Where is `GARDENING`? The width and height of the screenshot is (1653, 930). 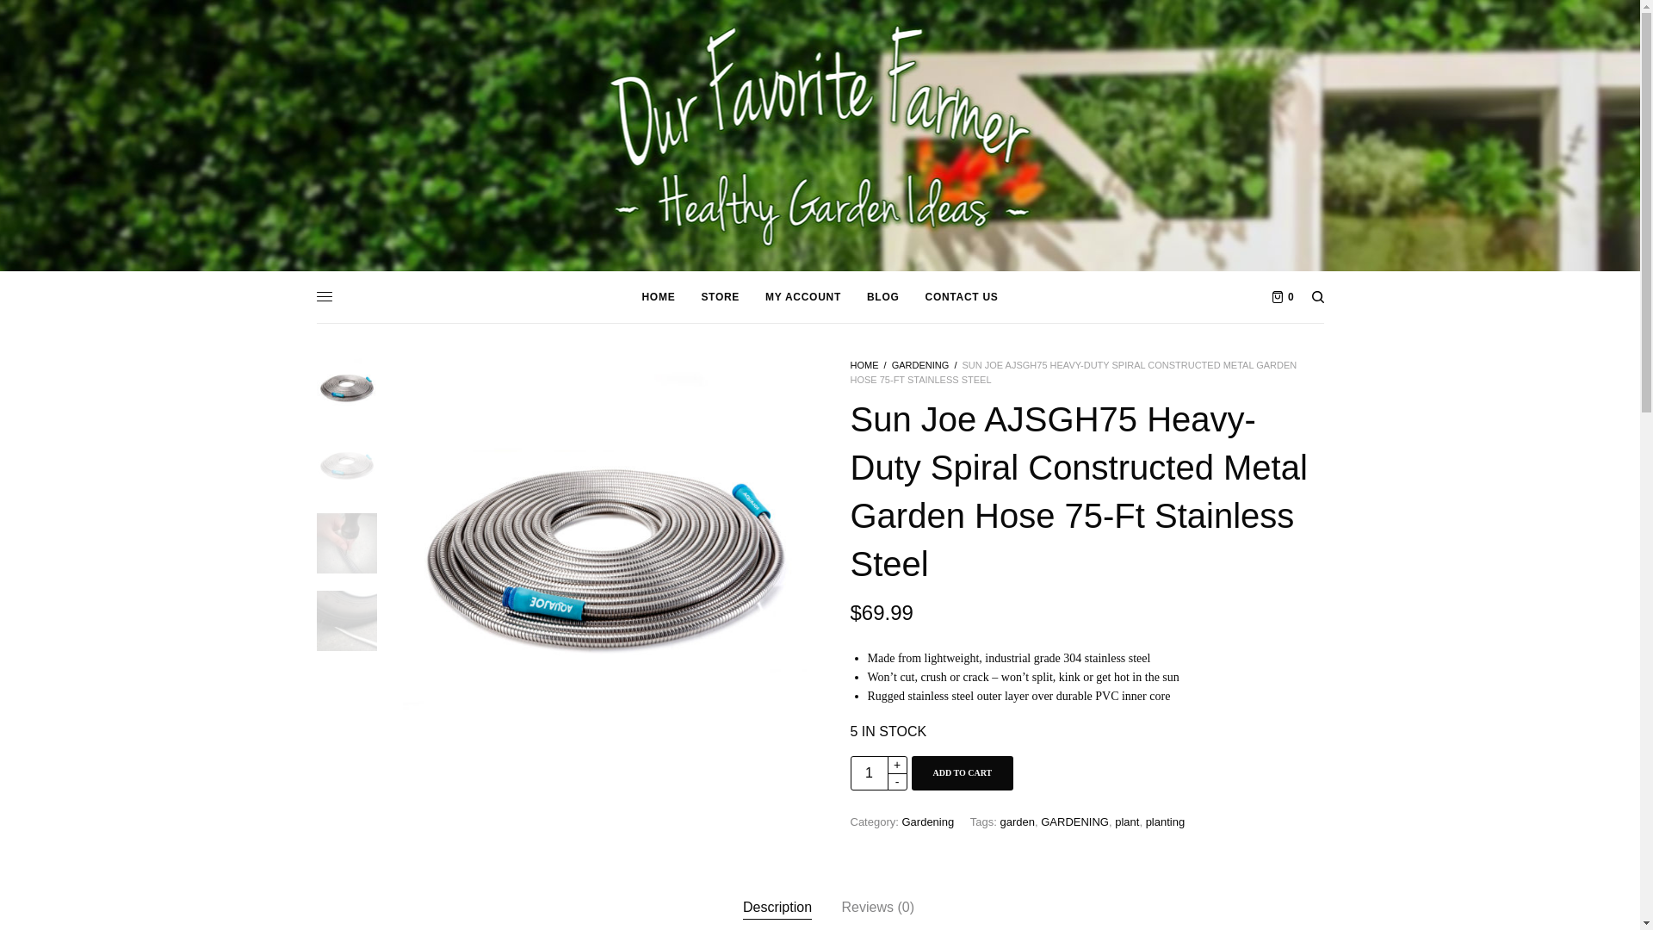
GARDENING is located at coordinates (920, 364).